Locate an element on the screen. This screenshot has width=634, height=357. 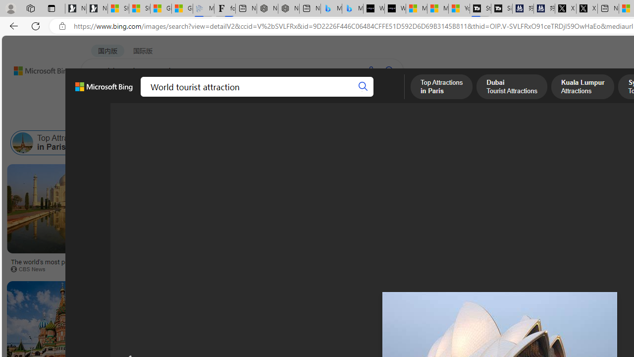
Microsoft Start Sports is located at coordinates (416, 9).